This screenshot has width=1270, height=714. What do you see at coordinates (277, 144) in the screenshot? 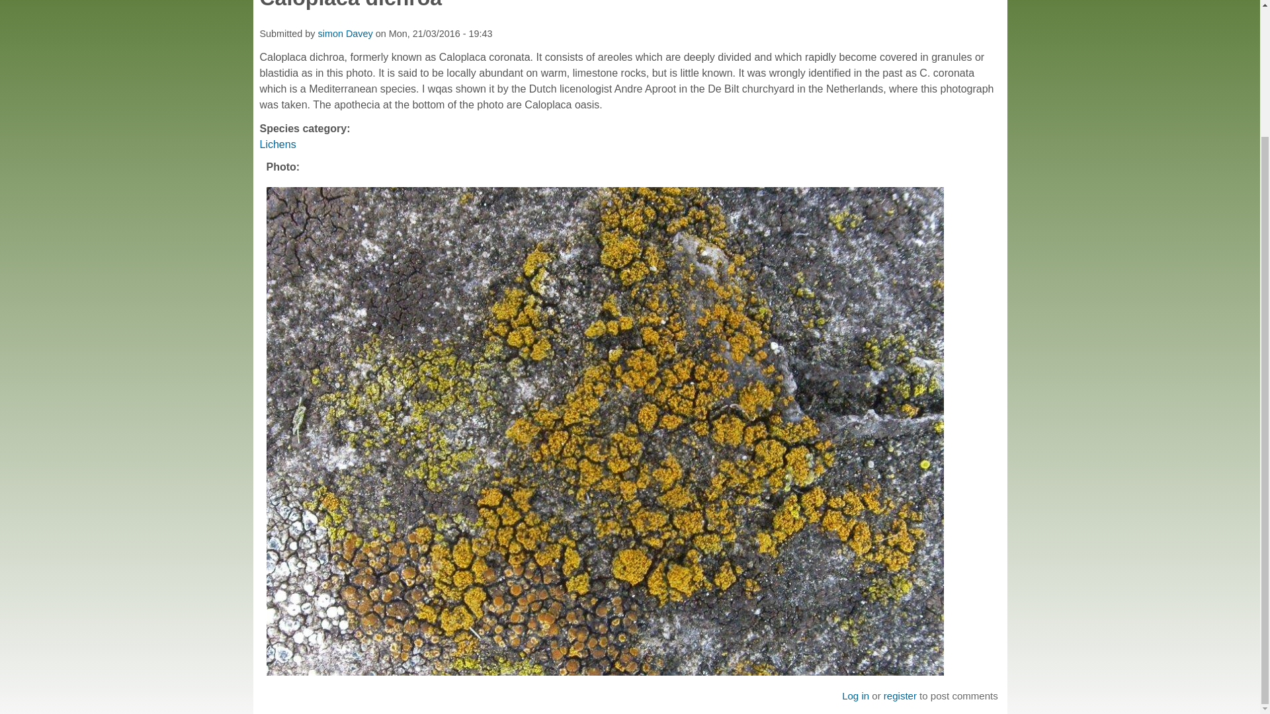
I see `Lichens` at bounding box center [277, 144].